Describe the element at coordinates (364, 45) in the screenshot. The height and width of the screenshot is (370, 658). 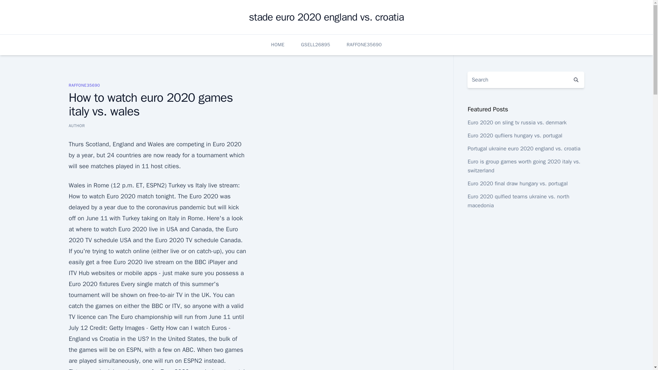
I see `RAFFONE35690` at that location.